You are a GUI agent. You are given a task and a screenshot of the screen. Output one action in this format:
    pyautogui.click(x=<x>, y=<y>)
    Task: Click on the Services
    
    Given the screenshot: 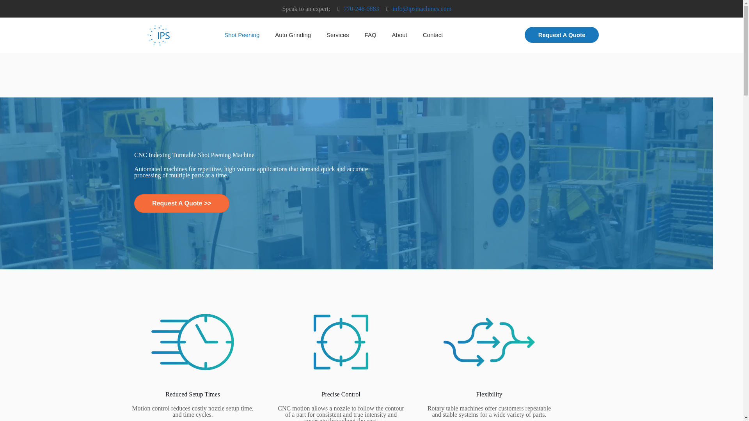 What is the action you would take?
    pyautogui.click(x=338, y=35)
    